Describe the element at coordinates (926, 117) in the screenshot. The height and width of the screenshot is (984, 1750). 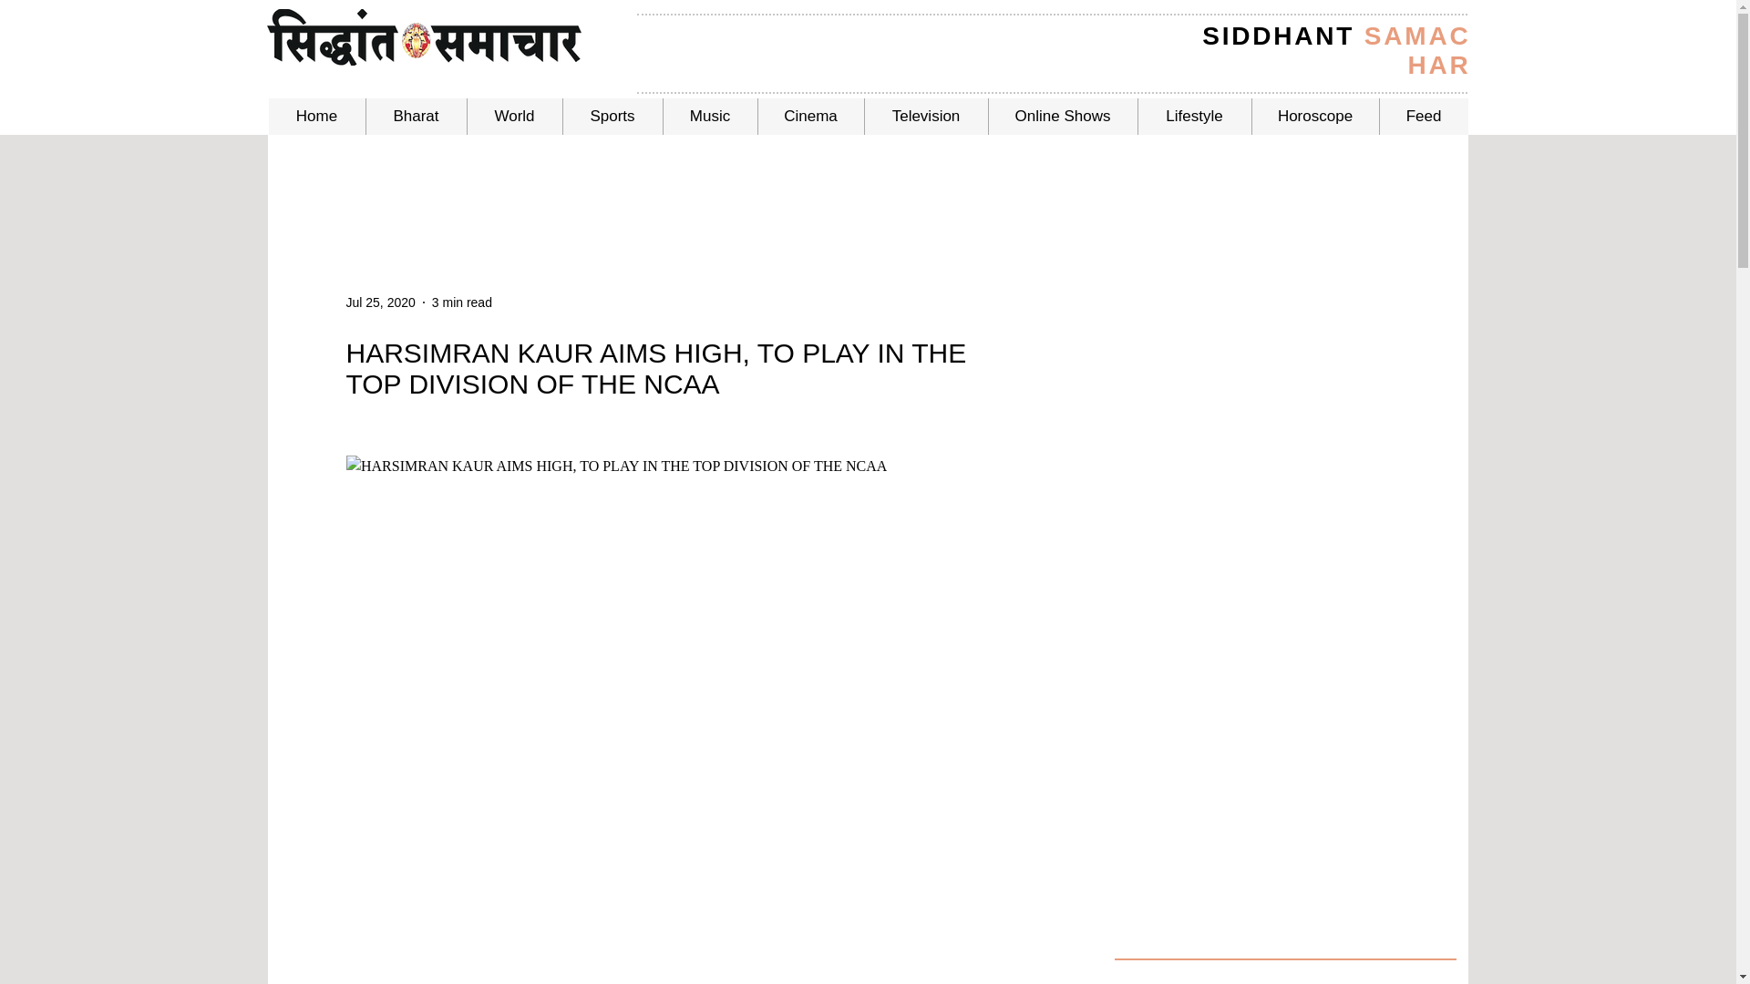
I see `Television` at that location.